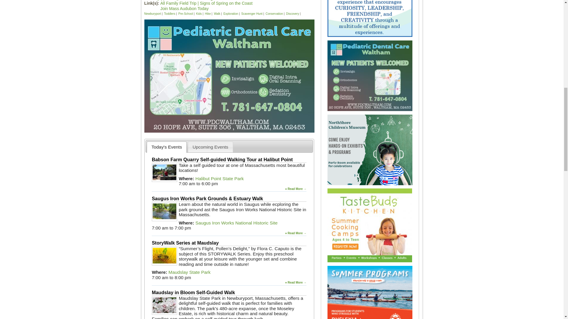 This screenshot has height=319, width=568. I want to click on Today's Events, so click(167, 147).